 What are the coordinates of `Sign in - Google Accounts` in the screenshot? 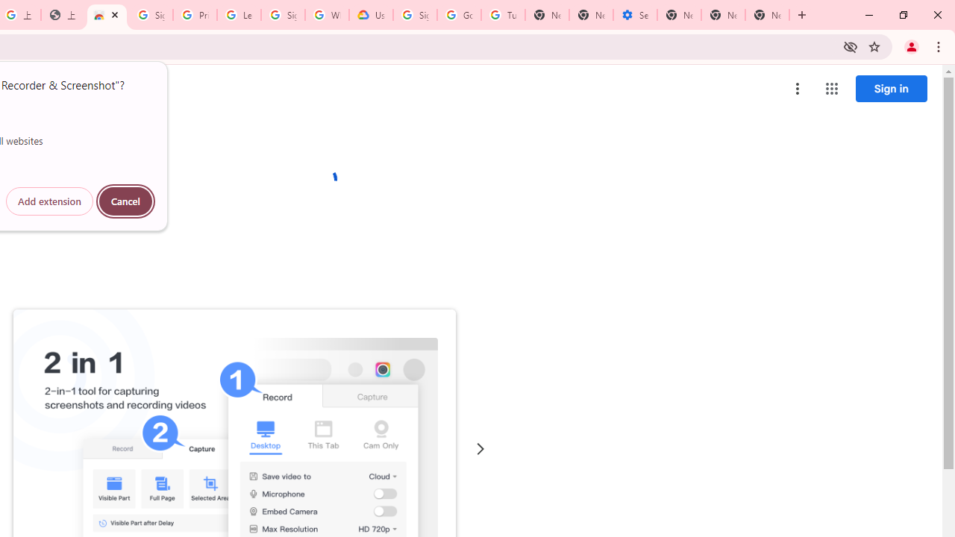 It's located at (151, 15).